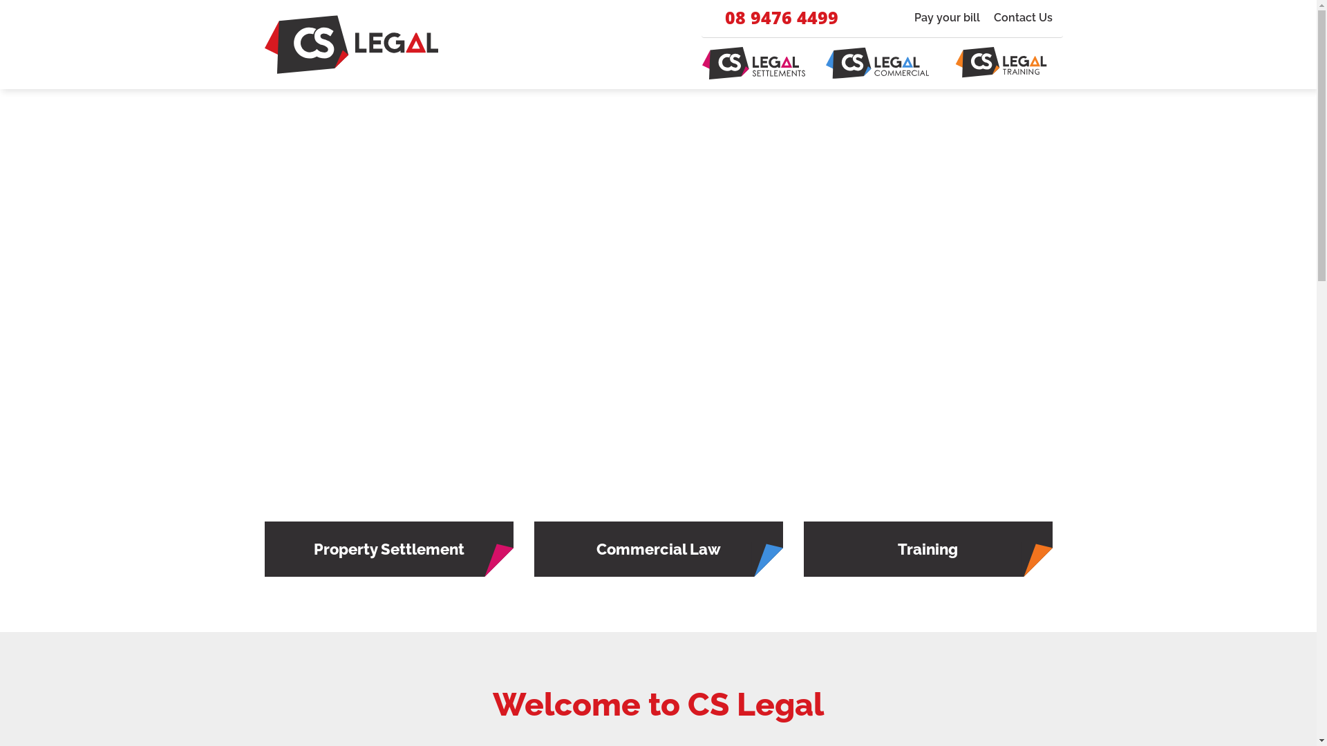 The width and height of the screenshot is (1327, 746). I want to click on Commercial Law, so click(658, 550).